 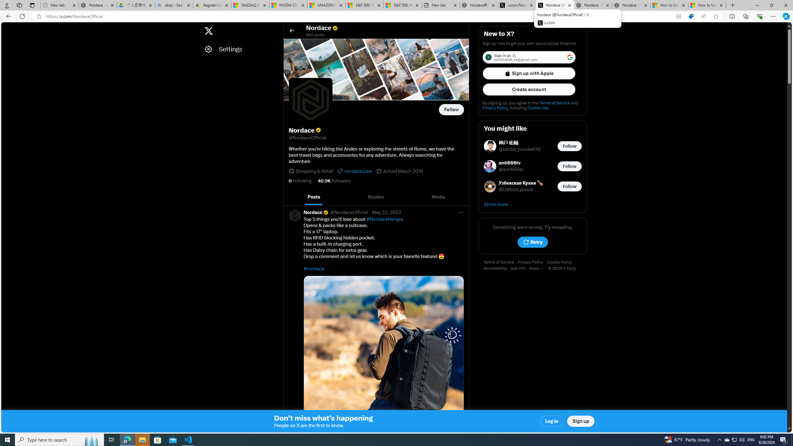 I want to click on 40.9K Followers, so click(x=334, y=181).